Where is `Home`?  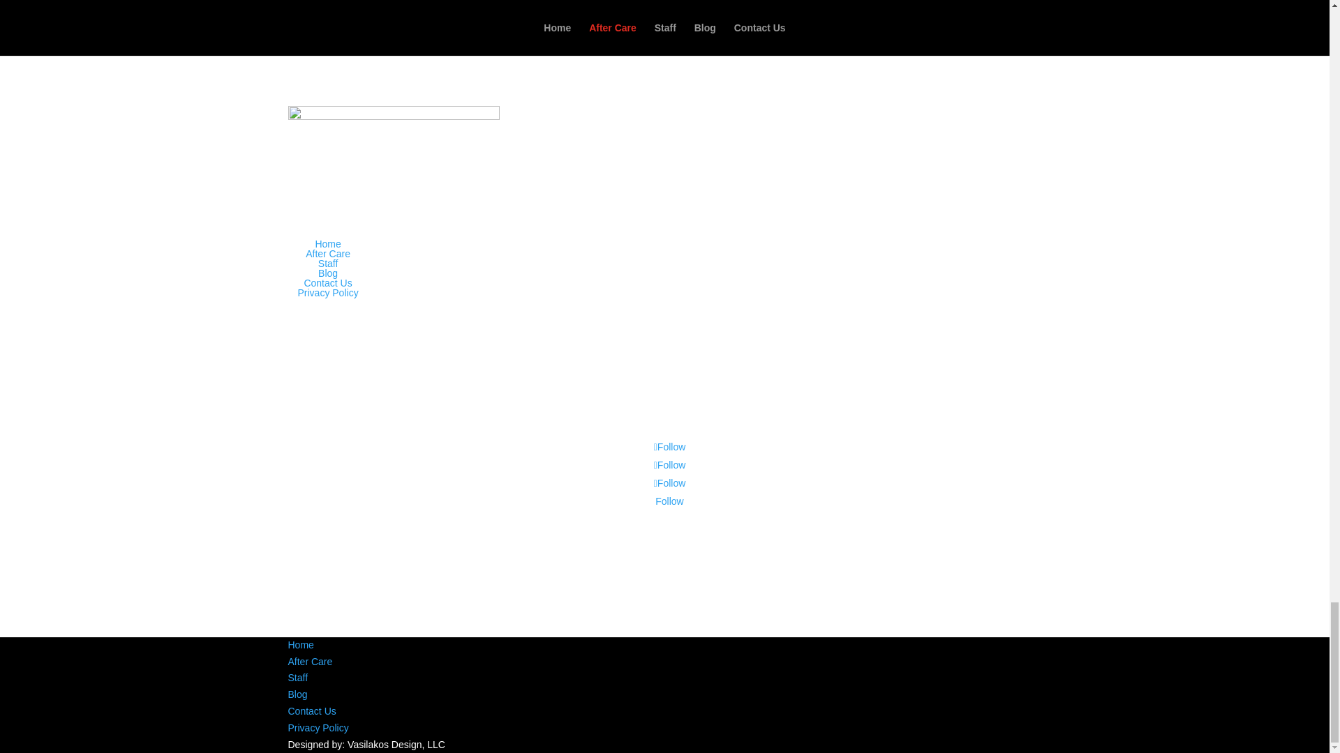
Home is located at coordinates (300, 644).